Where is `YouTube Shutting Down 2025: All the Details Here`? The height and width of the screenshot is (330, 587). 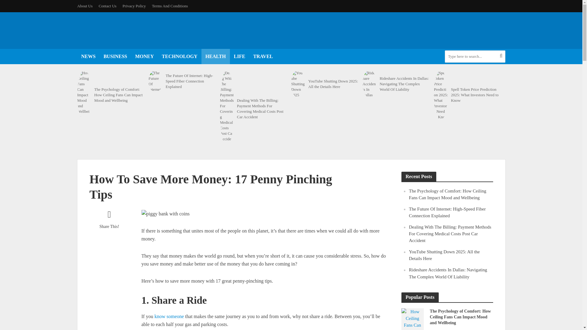 YouTube Shutting Down 2025: All the Details Here is located at coordinates (333, 84).